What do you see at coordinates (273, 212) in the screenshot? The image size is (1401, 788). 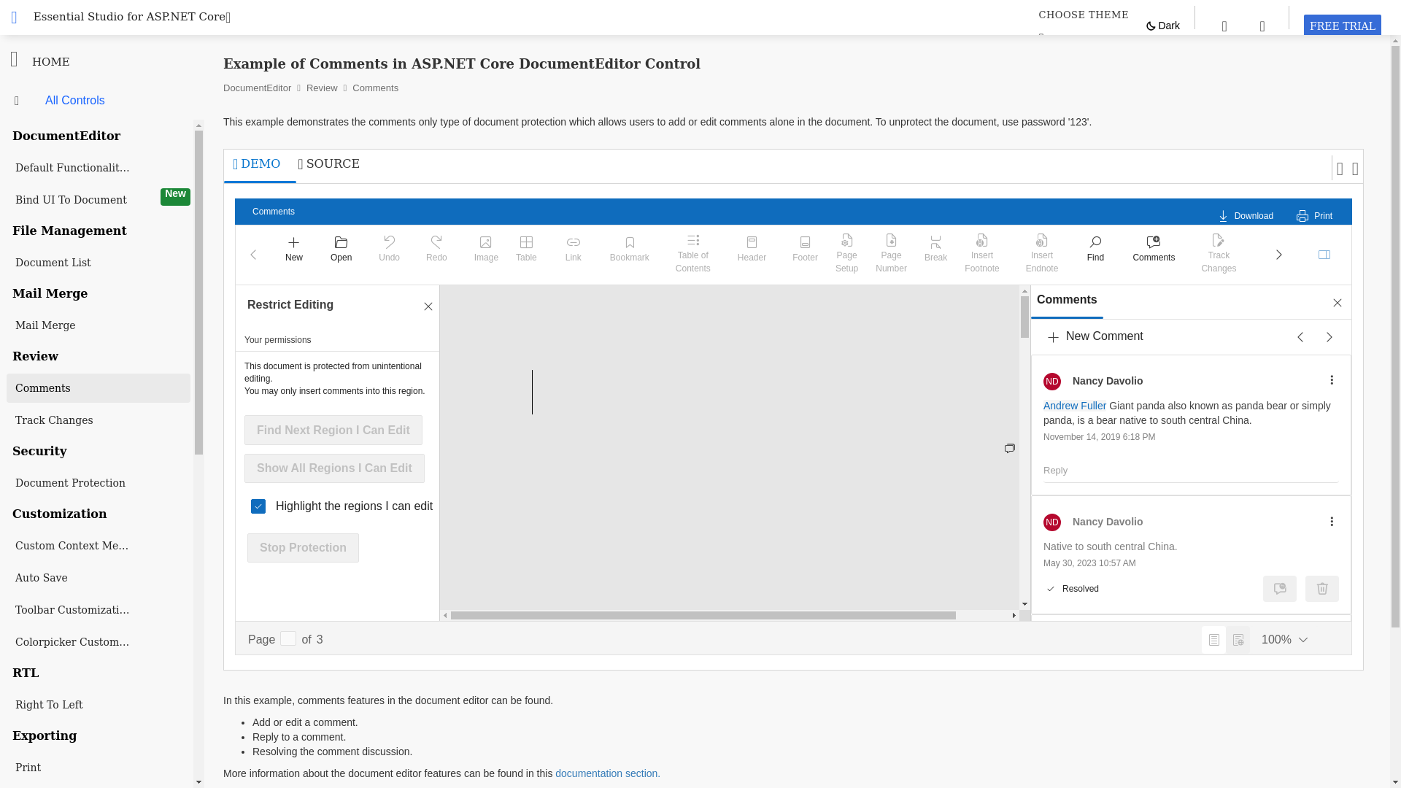 I see `Document Name. Click or tap to rename this document.` at bounding box center [273, 212].